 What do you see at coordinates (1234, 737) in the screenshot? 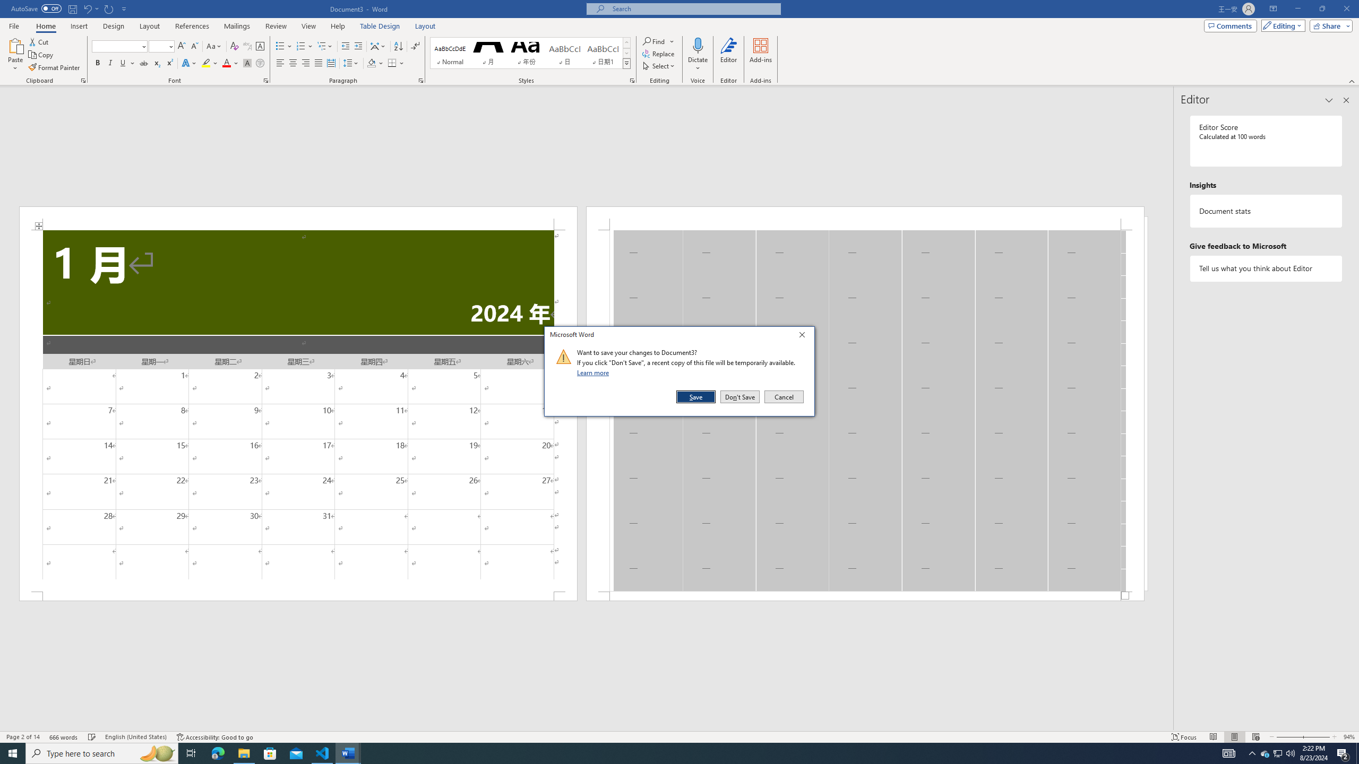
I see `Print Layout` at bounding box center [1234, 737].